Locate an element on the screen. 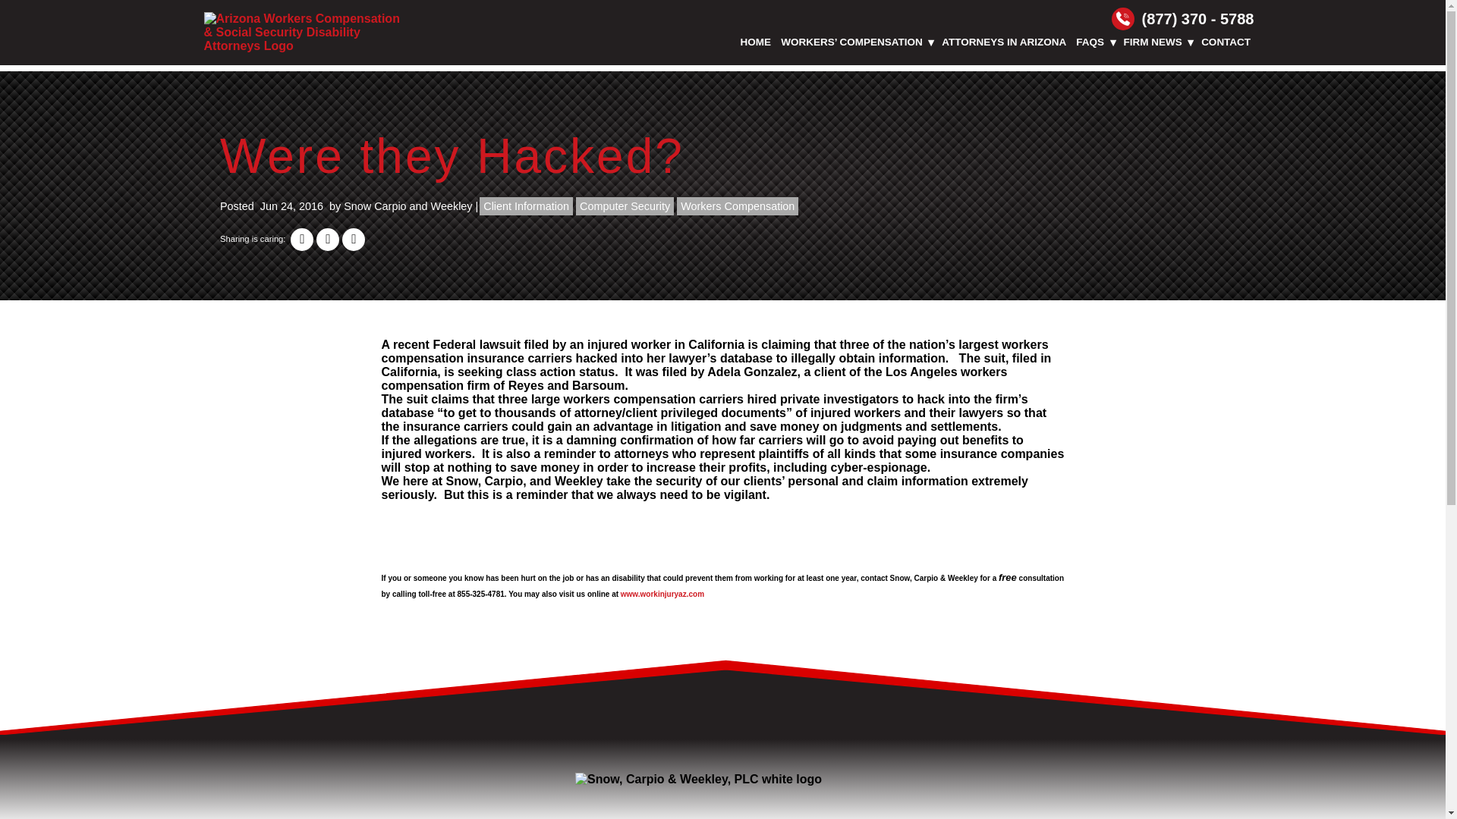  FIRM NEWS is located at coordinates (1152, 42).